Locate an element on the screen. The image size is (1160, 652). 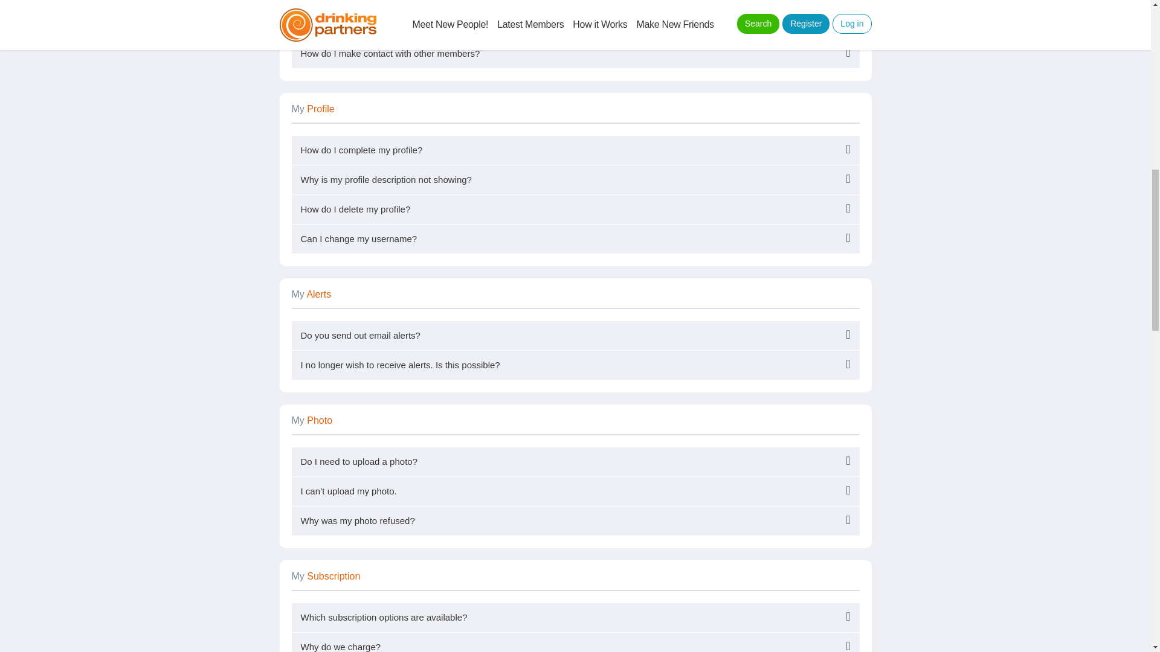
Why is my profile description not showing? is located at coordinates (575, 180).